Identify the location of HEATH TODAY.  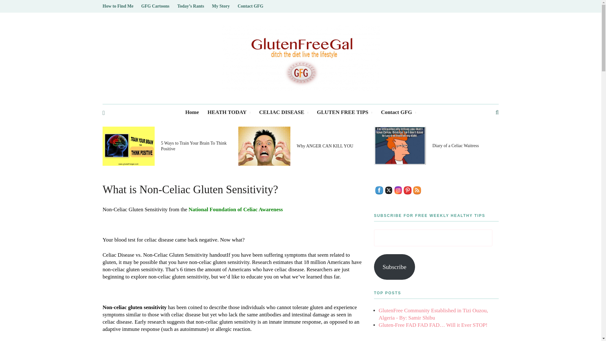
(229, 112).